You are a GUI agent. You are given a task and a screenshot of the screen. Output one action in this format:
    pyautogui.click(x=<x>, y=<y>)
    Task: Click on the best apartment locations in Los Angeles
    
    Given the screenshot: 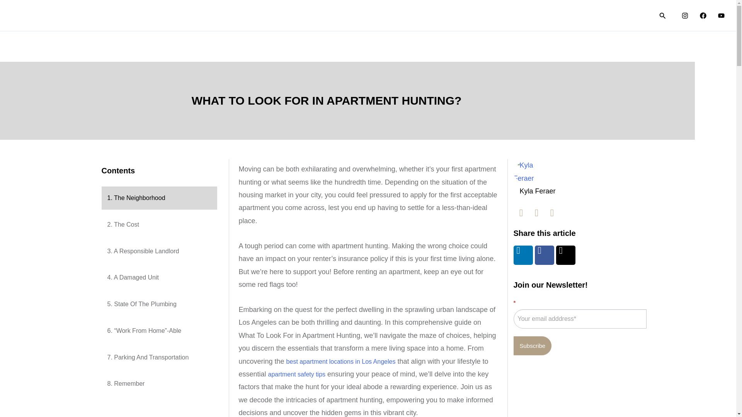 What is the action you would take?
    pyautogui.click(x=341, y=361)
    